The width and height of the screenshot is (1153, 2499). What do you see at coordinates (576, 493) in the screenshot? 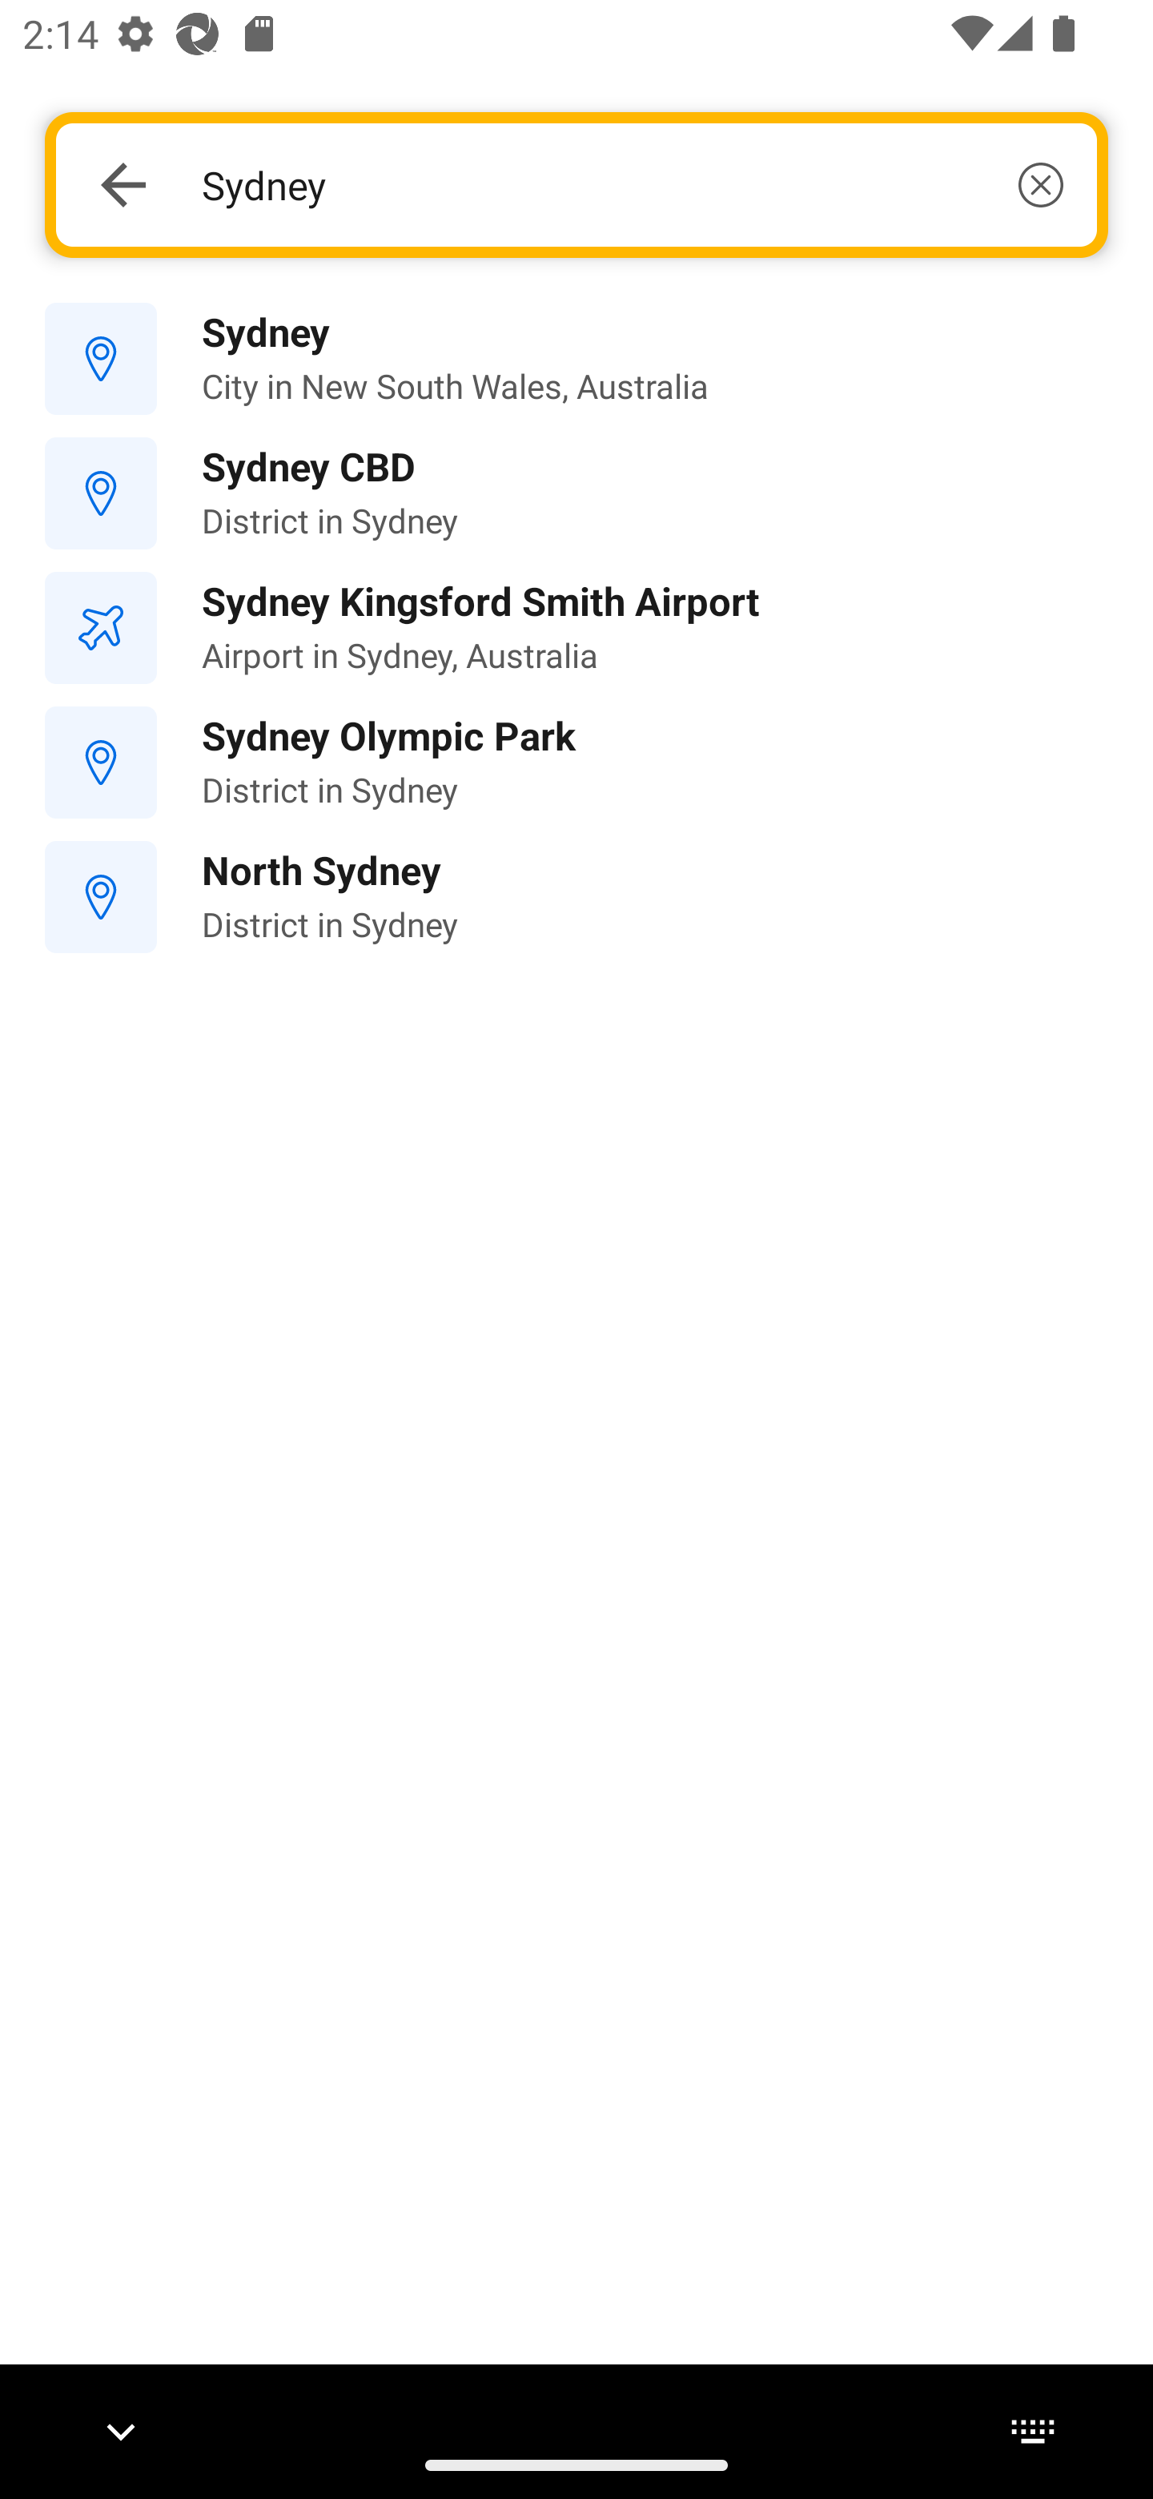
I see `Sydney CBD District in Sydney` at bounding box center [576, 493].